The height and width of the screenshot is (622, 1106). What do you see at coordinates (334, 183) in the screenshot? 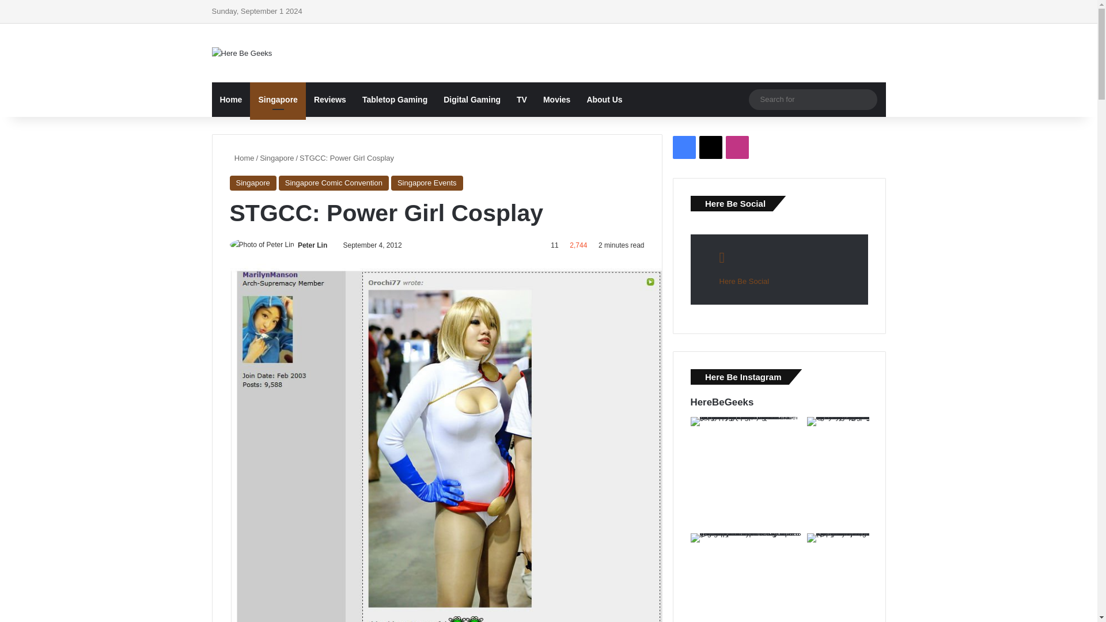
I see `Singapore Comic Convention` at bounding box center [334, 183].